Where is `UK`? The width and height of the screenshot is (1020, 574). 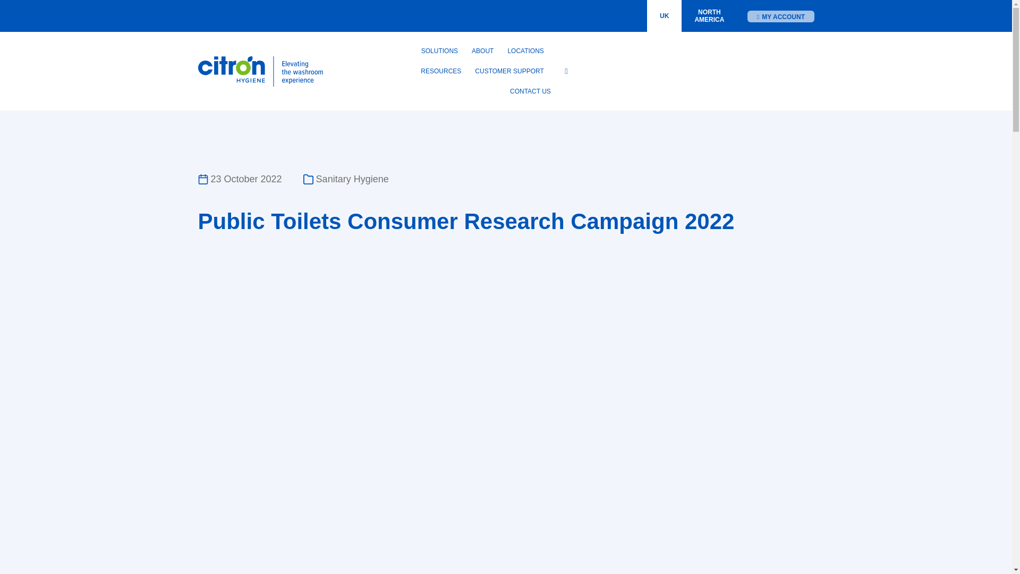 UK is located at coordinates (439, 50).